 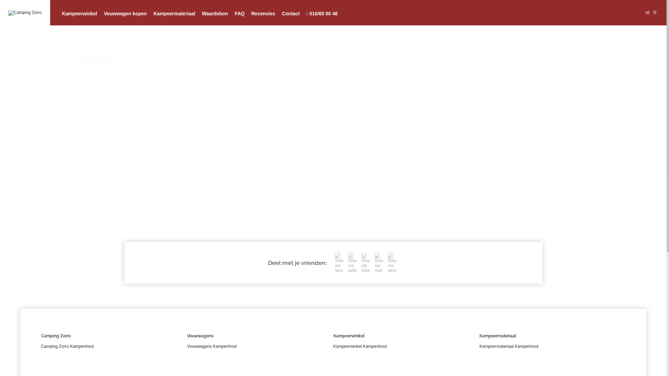 I want to click on Kampeerwinkel, so click(x=79, y=14).